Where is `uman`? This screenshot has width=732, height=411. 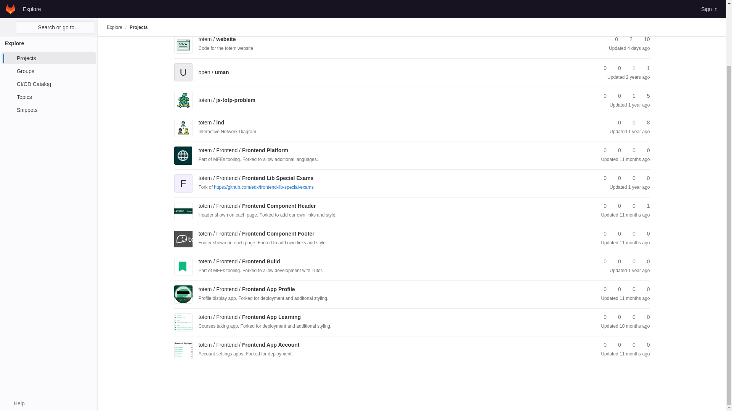
uman is located at coordinates (213, 72).